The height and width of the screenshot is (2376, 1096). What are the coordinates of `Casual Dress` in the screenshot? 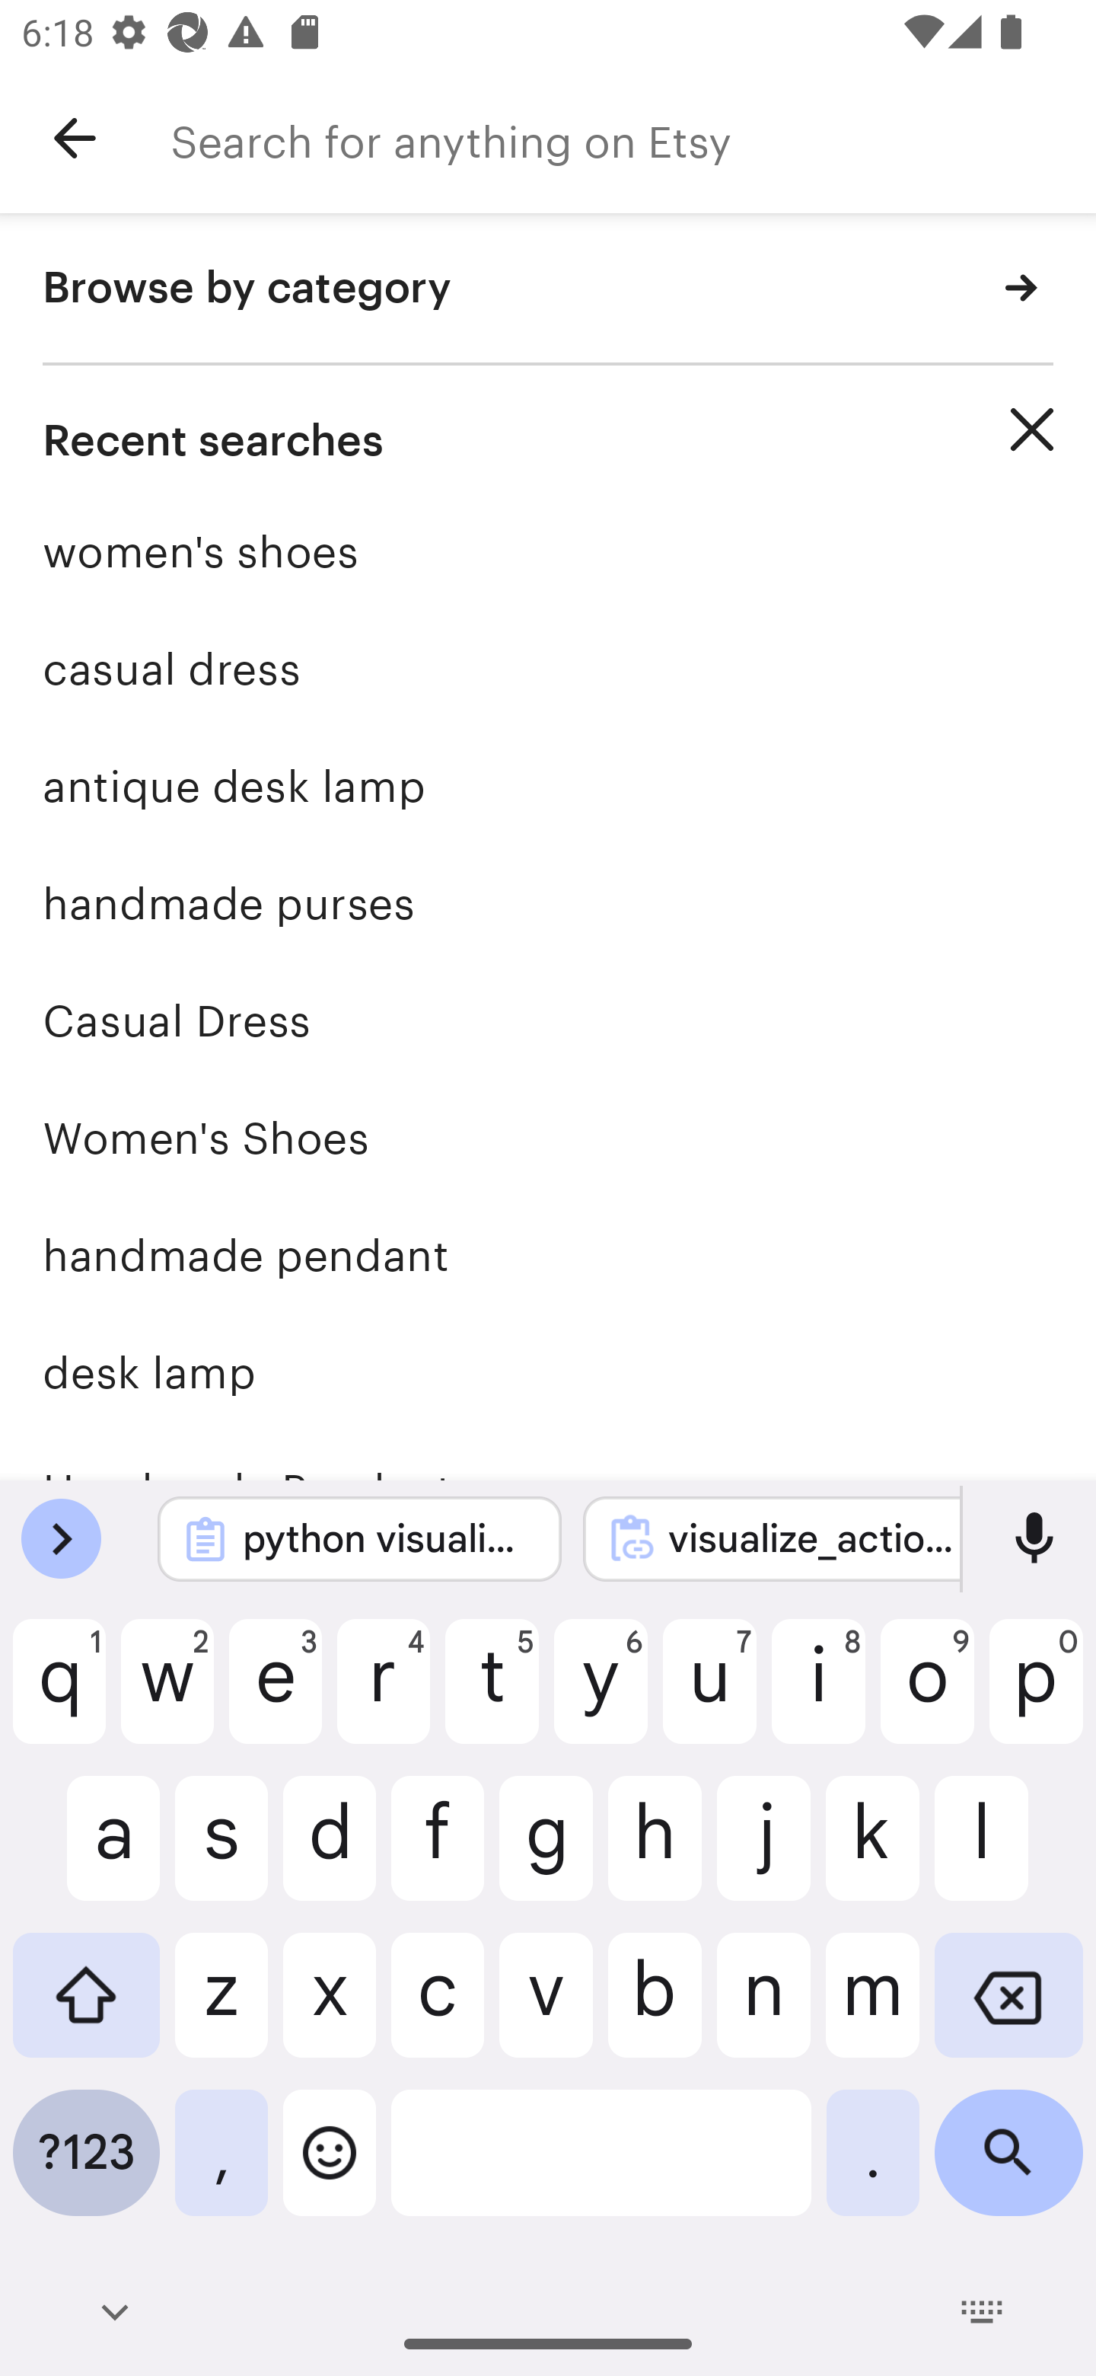 It's located at (548, 1020).